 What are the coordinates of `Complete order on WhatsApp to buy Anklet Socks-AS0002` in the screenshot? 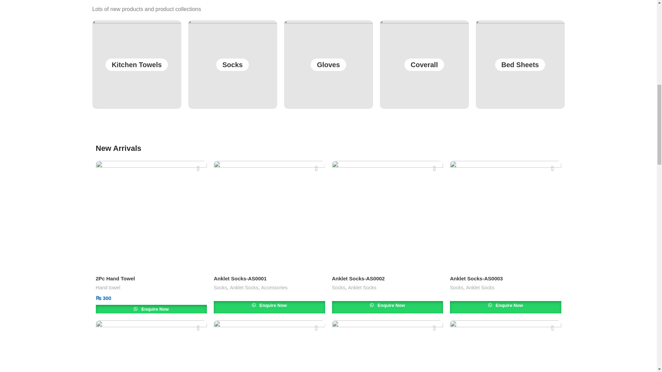 It's located at (387, 307).